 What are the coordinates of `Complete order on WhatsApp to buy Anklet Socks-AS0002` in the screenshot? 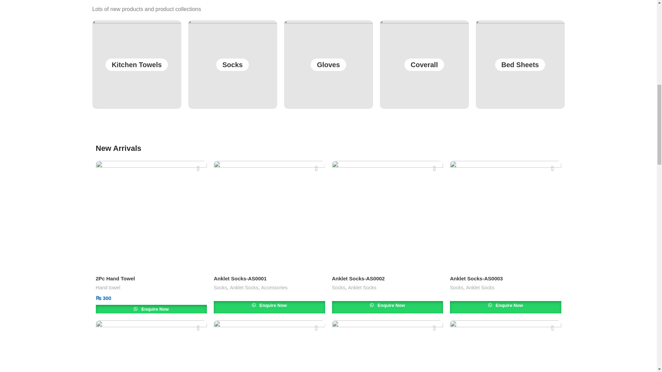 It's located at (387, 307).